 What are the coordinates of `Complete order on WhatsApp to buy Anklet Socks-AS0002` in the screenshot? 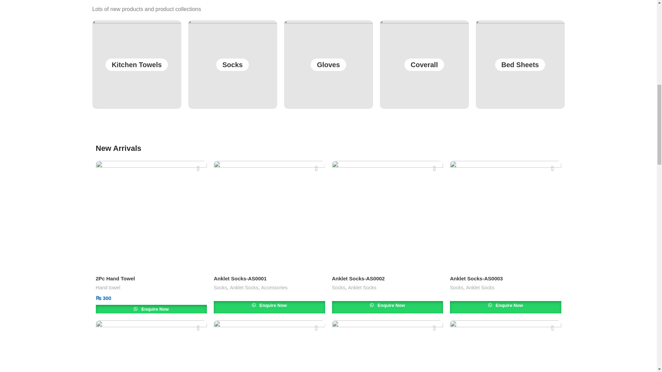 It's located at (387, 307).